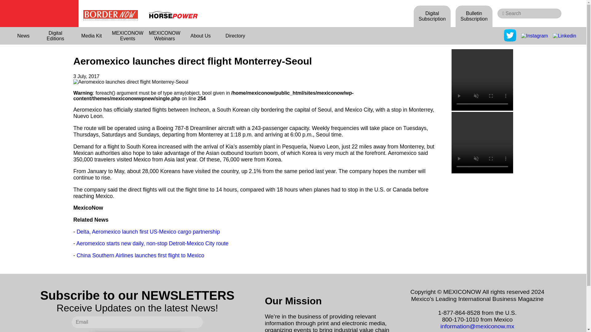  Describe the element at coordinates (474, 16) in the screenshot. I see `Bulletin Subscription` at that location.